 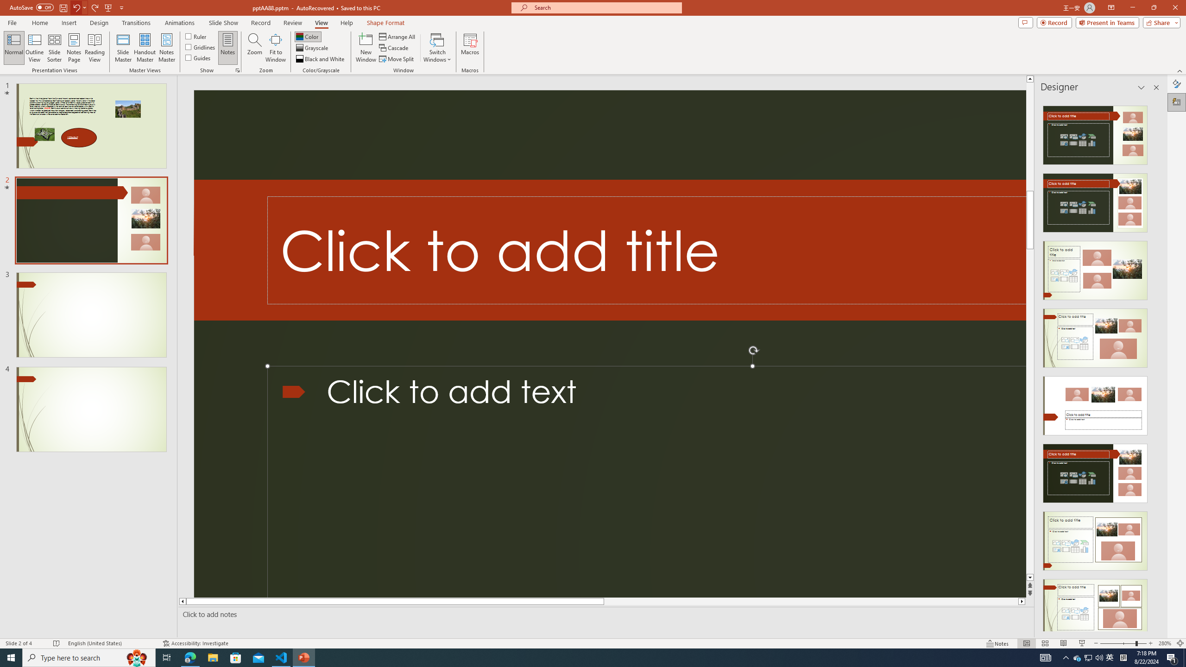 I want to click on Handout Master, so click(x=145, y=48).